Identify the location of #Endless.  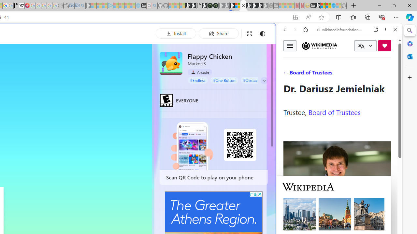
(198, 80).